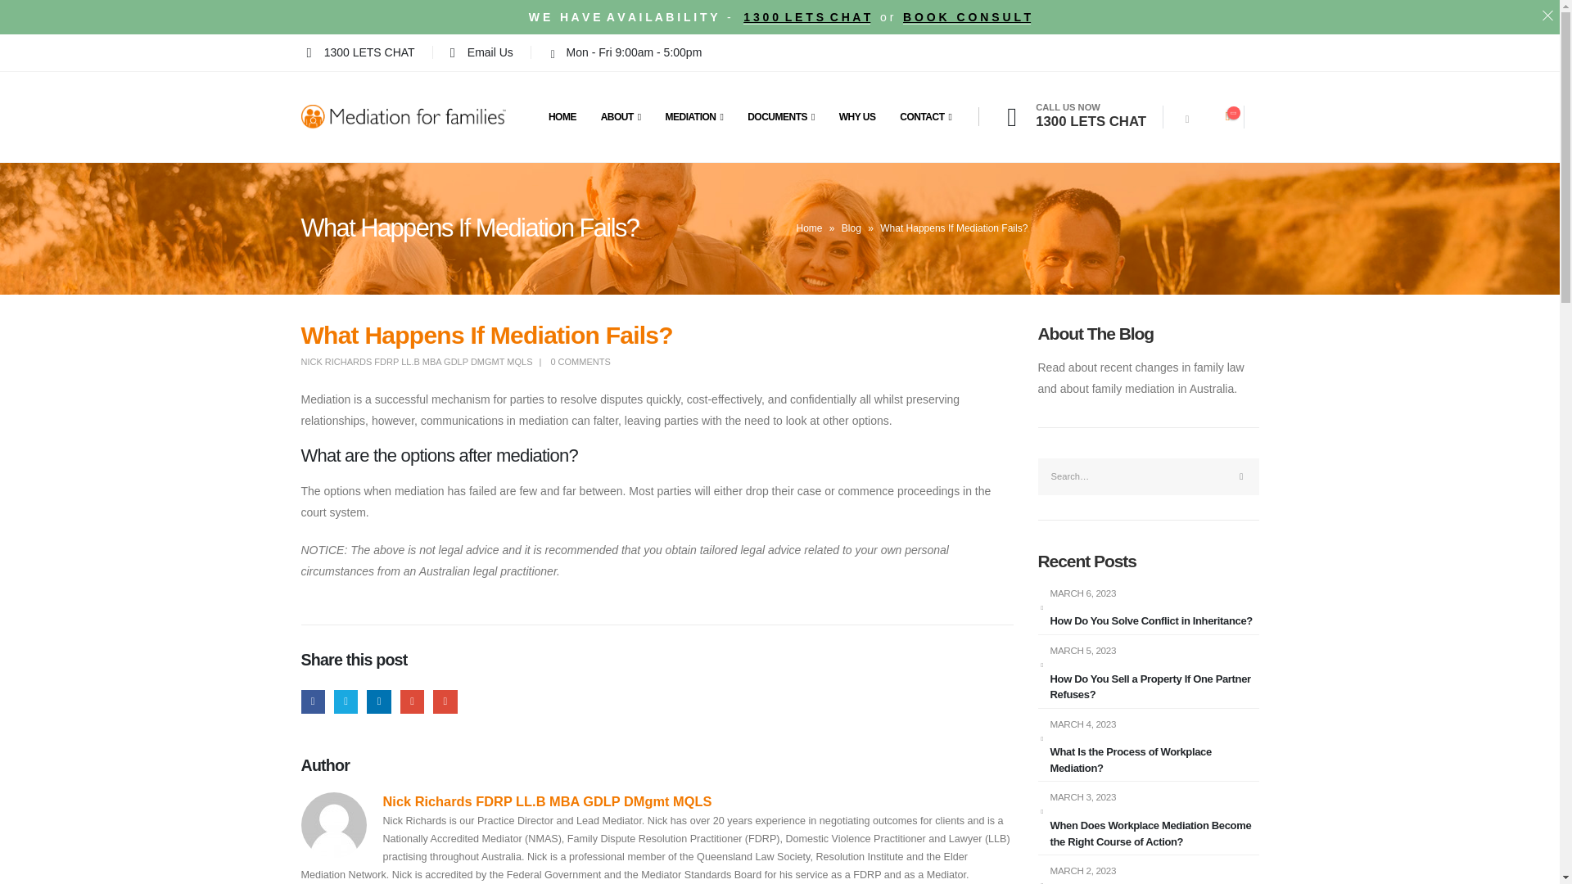 The image size is (1572, 884). I want to click on Posts by Nick Richards FDRP LL.B MBA GDLP DMgmt MQLS, so click(547, 801).